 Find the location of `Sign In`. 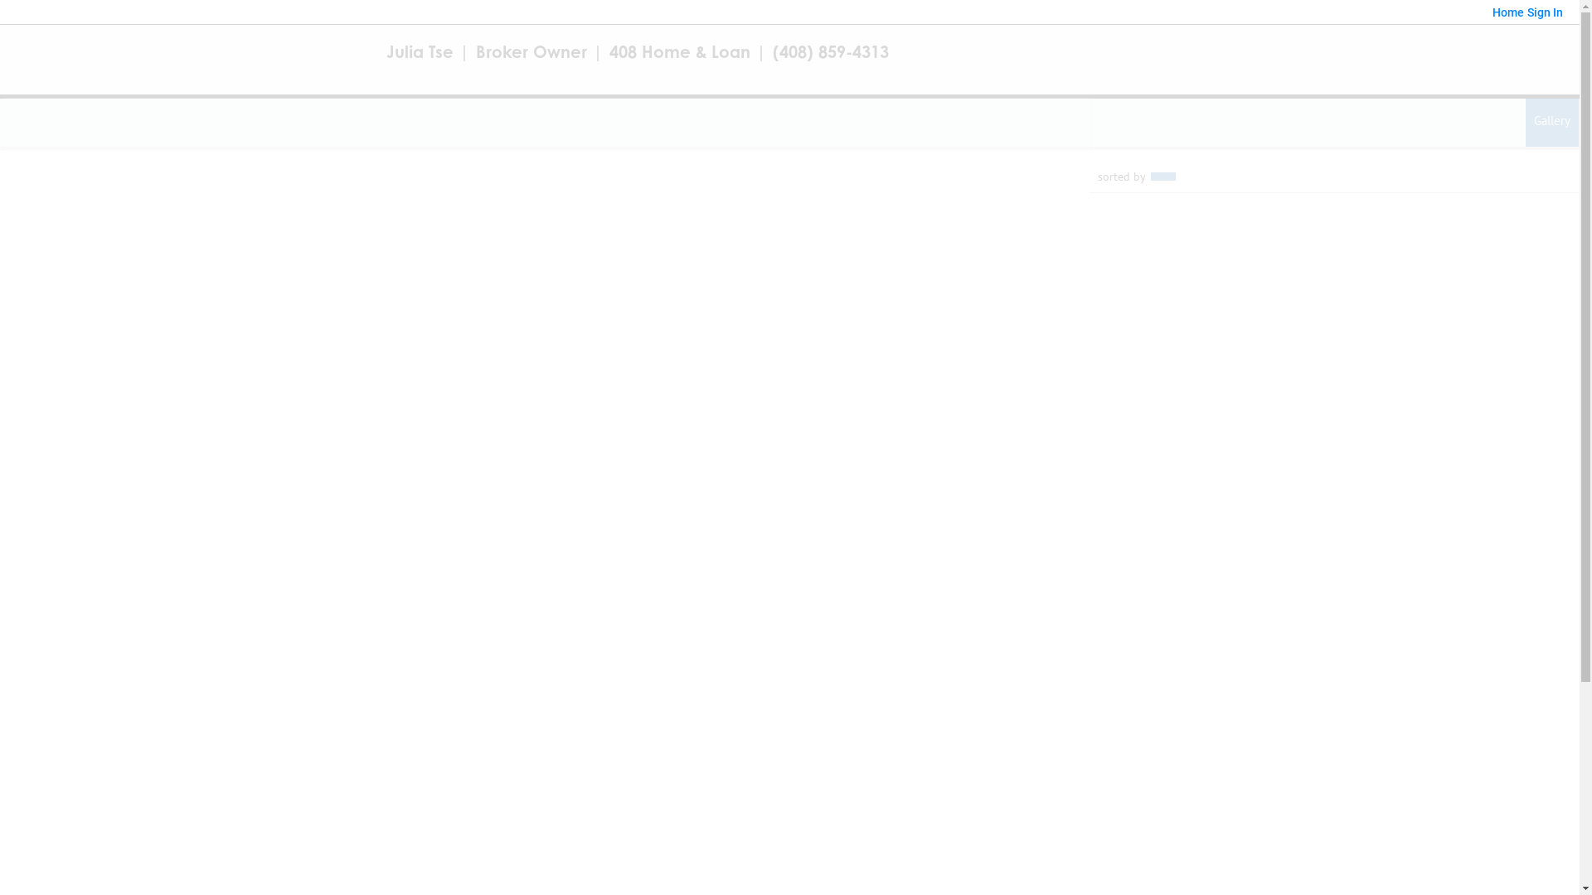

Sign In is located at coordinates (1546, 12).